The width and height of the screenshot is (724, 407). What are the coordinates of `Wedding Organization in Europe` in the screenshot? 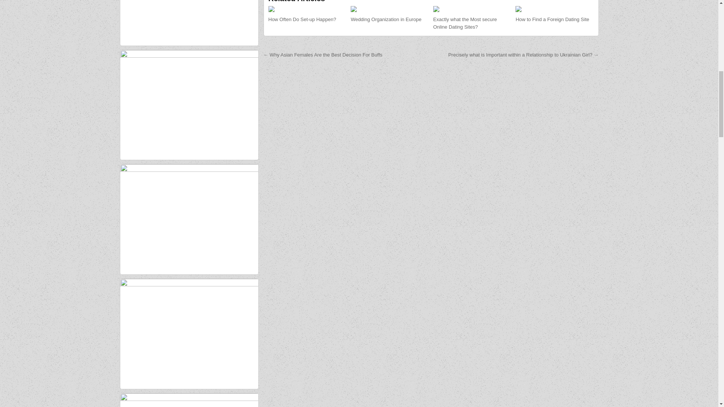 It's located at (386, 20).